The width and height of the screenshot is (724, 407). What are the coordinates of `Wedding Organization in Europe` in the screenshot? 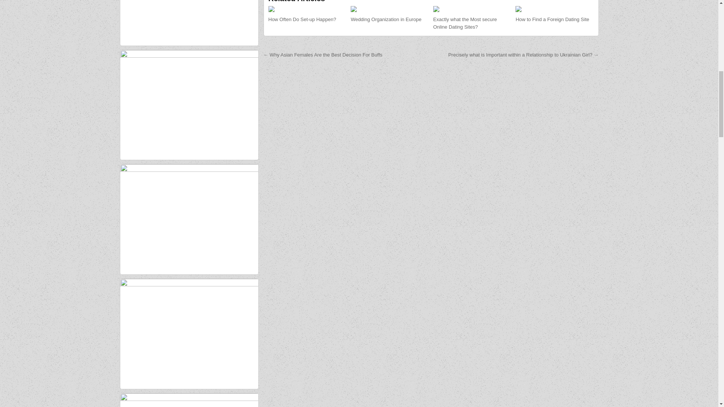 It's located at (386, 20).